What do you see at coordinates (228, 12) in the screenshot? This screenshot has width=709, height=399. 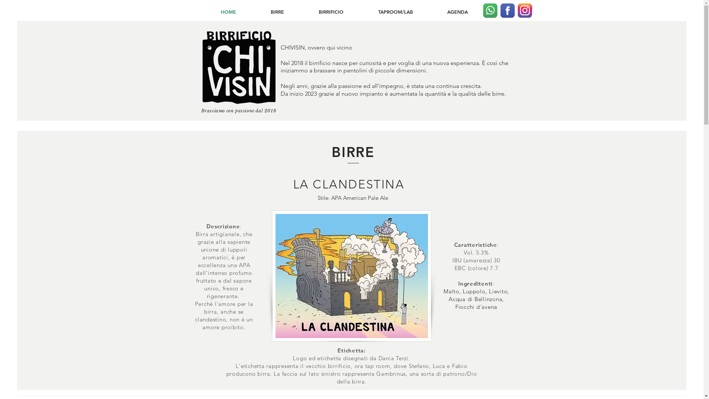 I see `HOME` at bounding box center [228, 12].